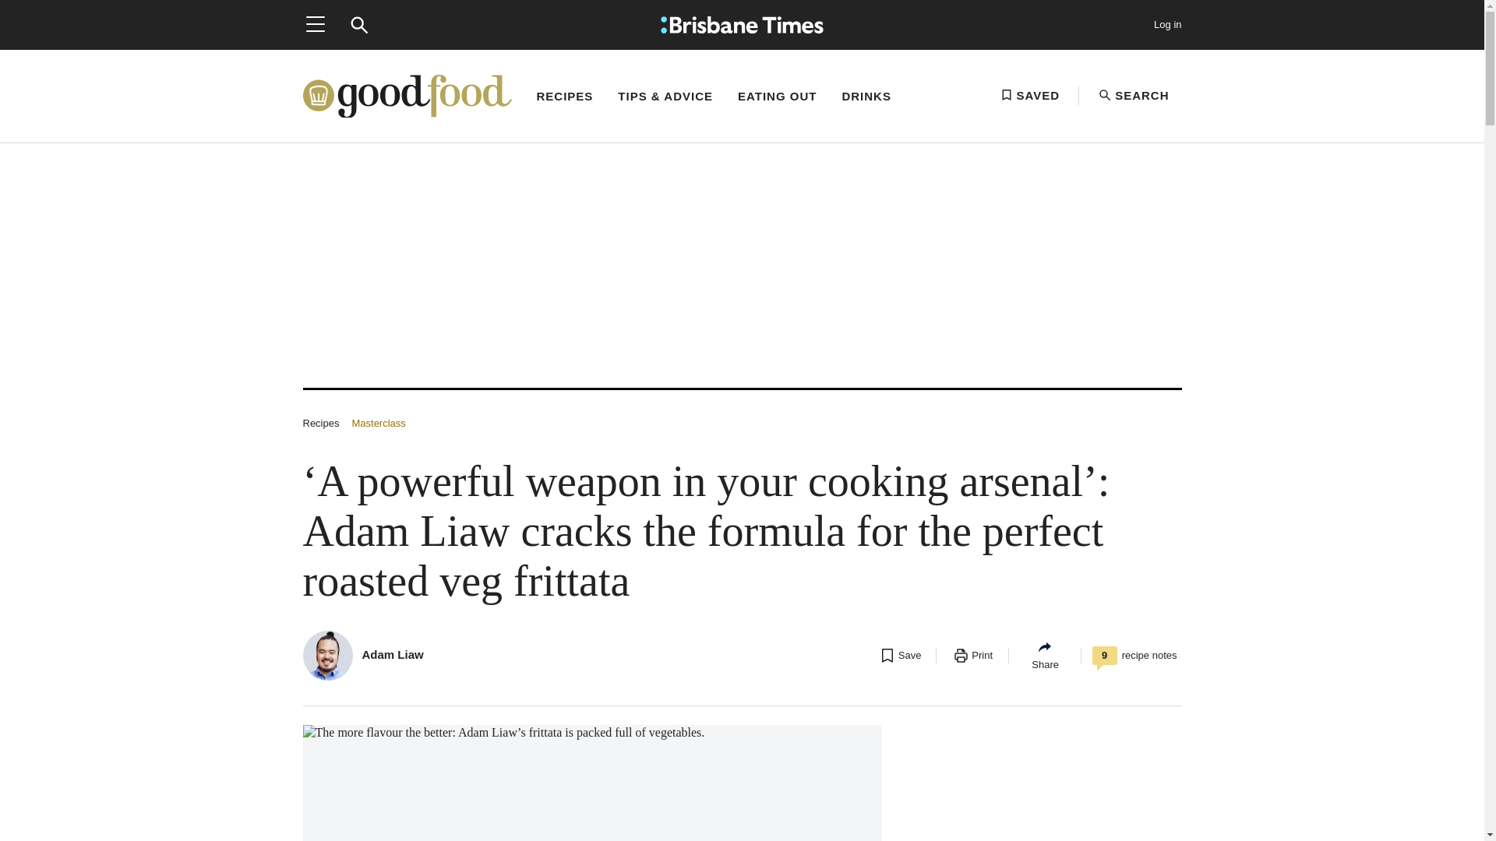 Image resolution: width=1496 pixels, height=841 pixels. I want to click on Share, so click(1044, 655).